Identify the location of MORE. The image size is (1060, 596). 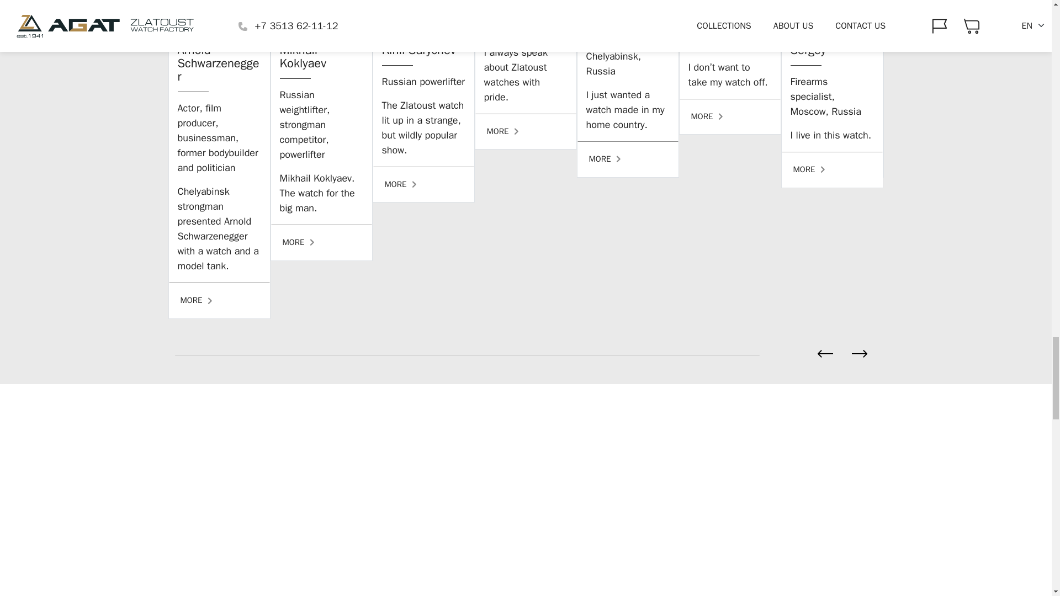
(321, 242).